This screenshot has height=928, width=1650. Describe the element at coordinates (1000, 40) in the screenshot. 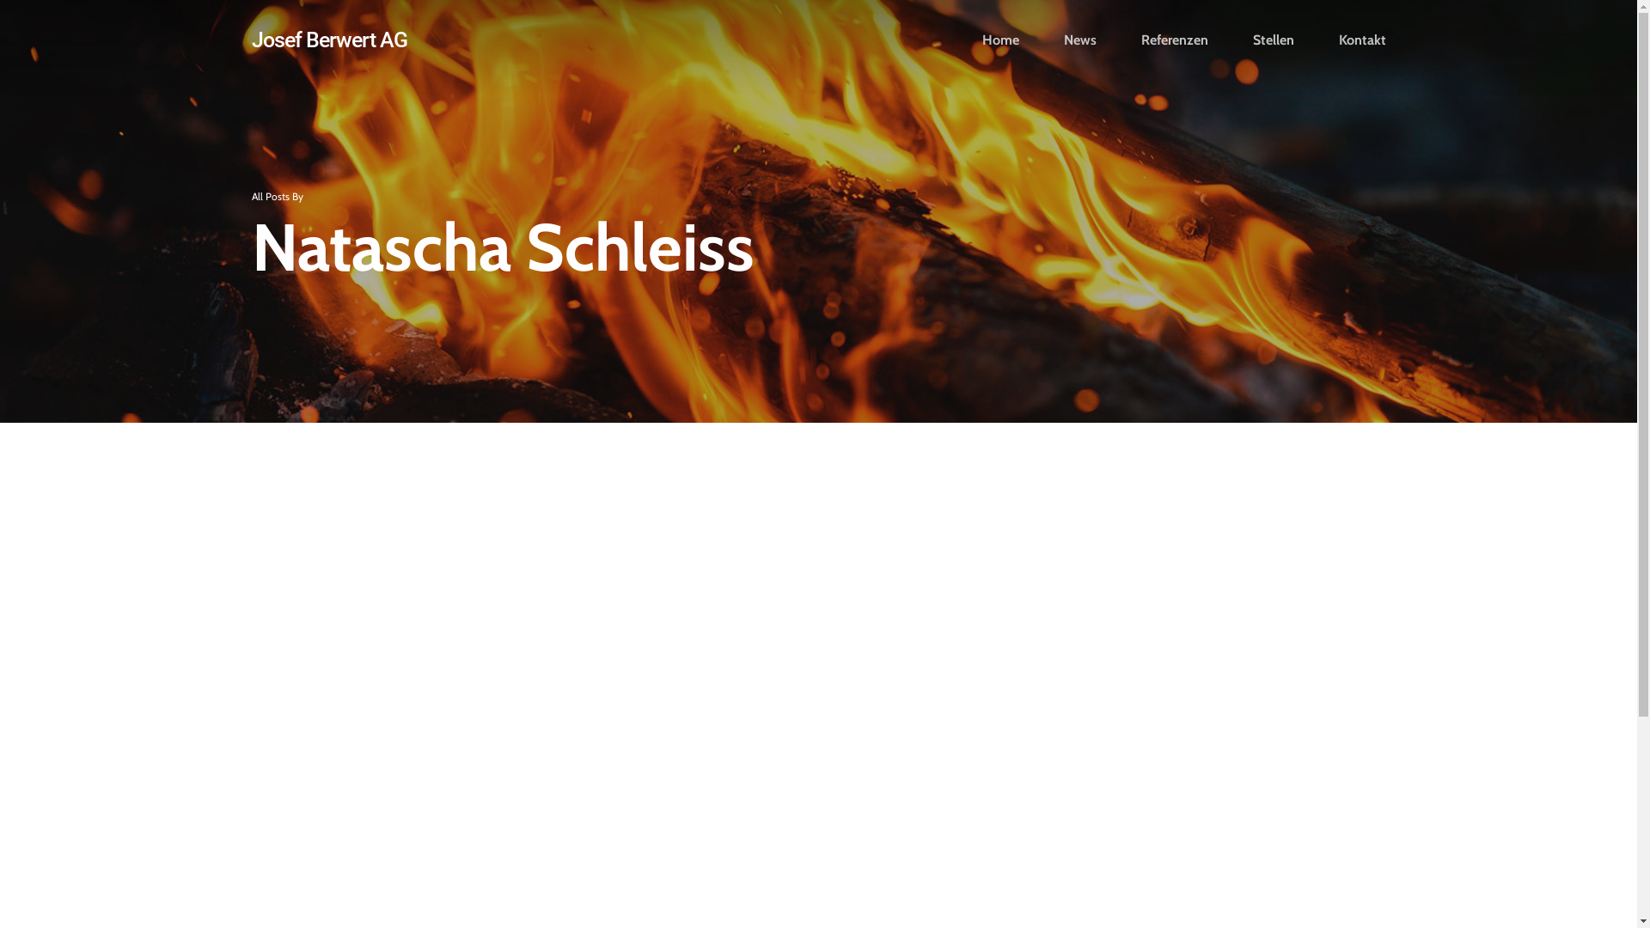

I see `Home` at that location.